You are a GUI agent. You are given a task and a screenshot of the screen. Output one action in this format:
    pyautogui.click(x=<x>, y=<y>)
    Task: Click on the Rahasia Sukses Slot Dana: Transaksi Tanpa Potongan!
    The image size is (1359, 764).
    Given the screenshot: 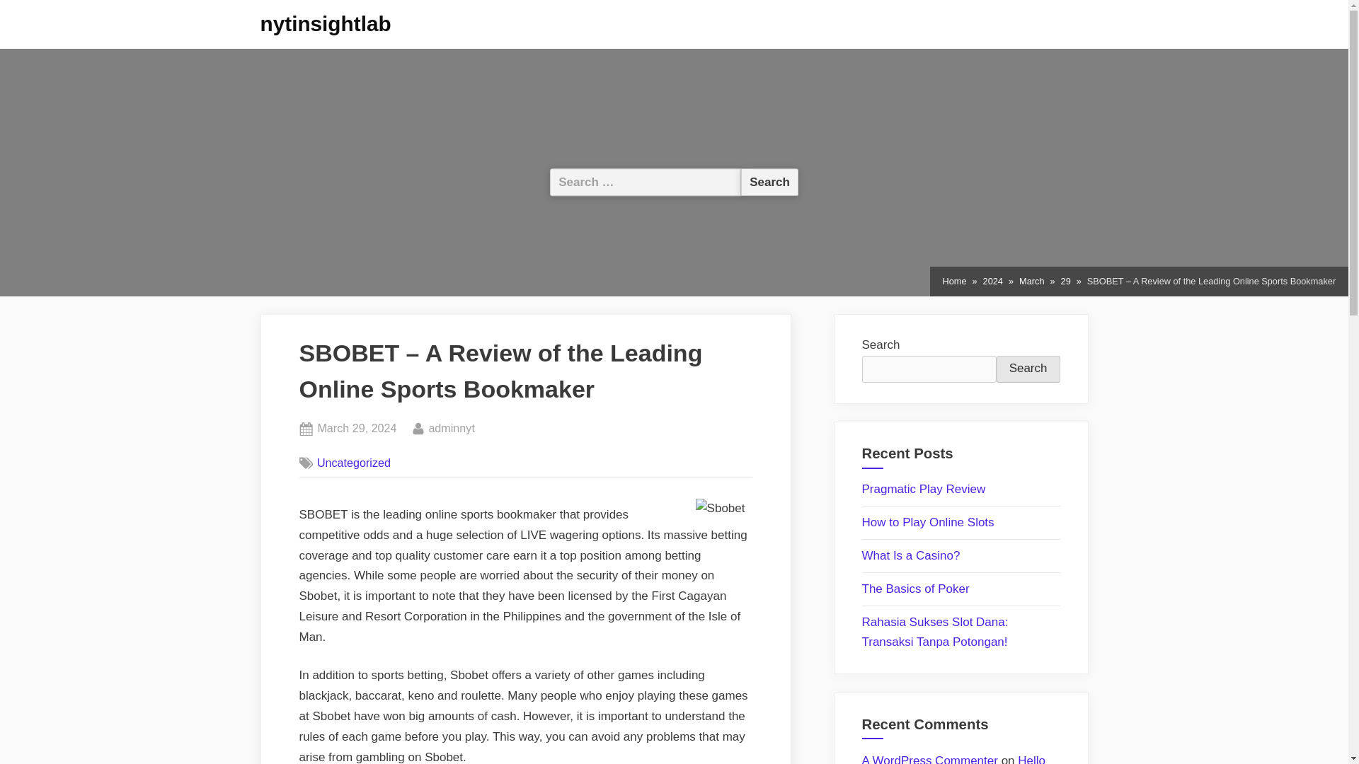 What is the action you would take?
    pyautogui.click(x=929, y=758)
    